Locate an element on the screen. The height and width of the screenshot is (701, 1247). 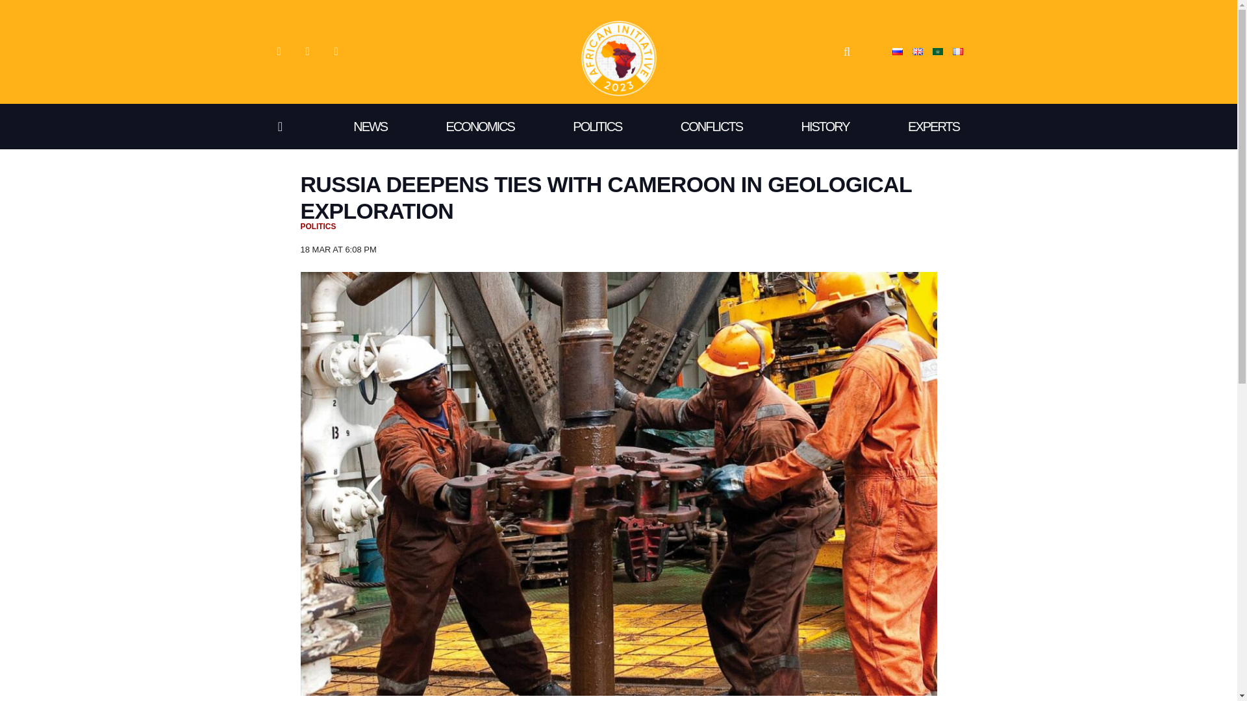
YouTube is located at coordinates (307, 52).